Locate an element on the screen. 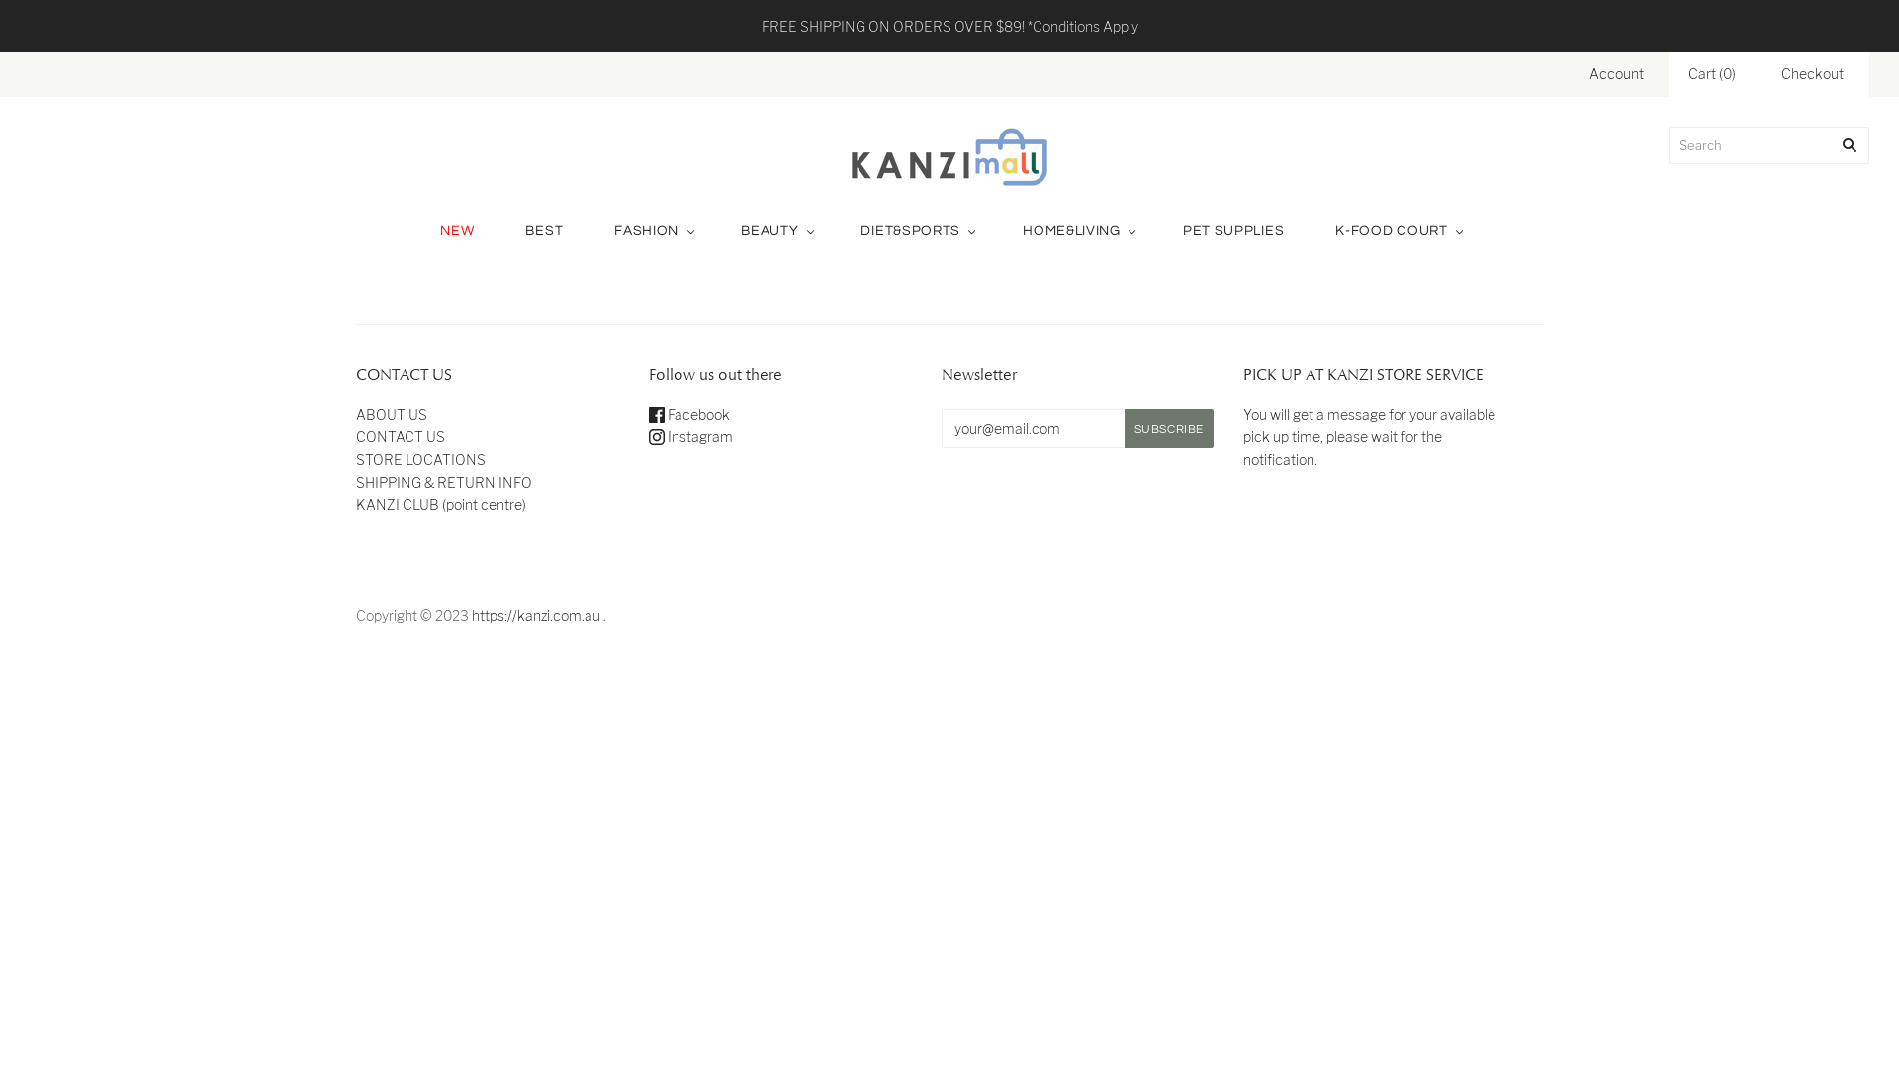  NEW is located at coordinates (457, 231).